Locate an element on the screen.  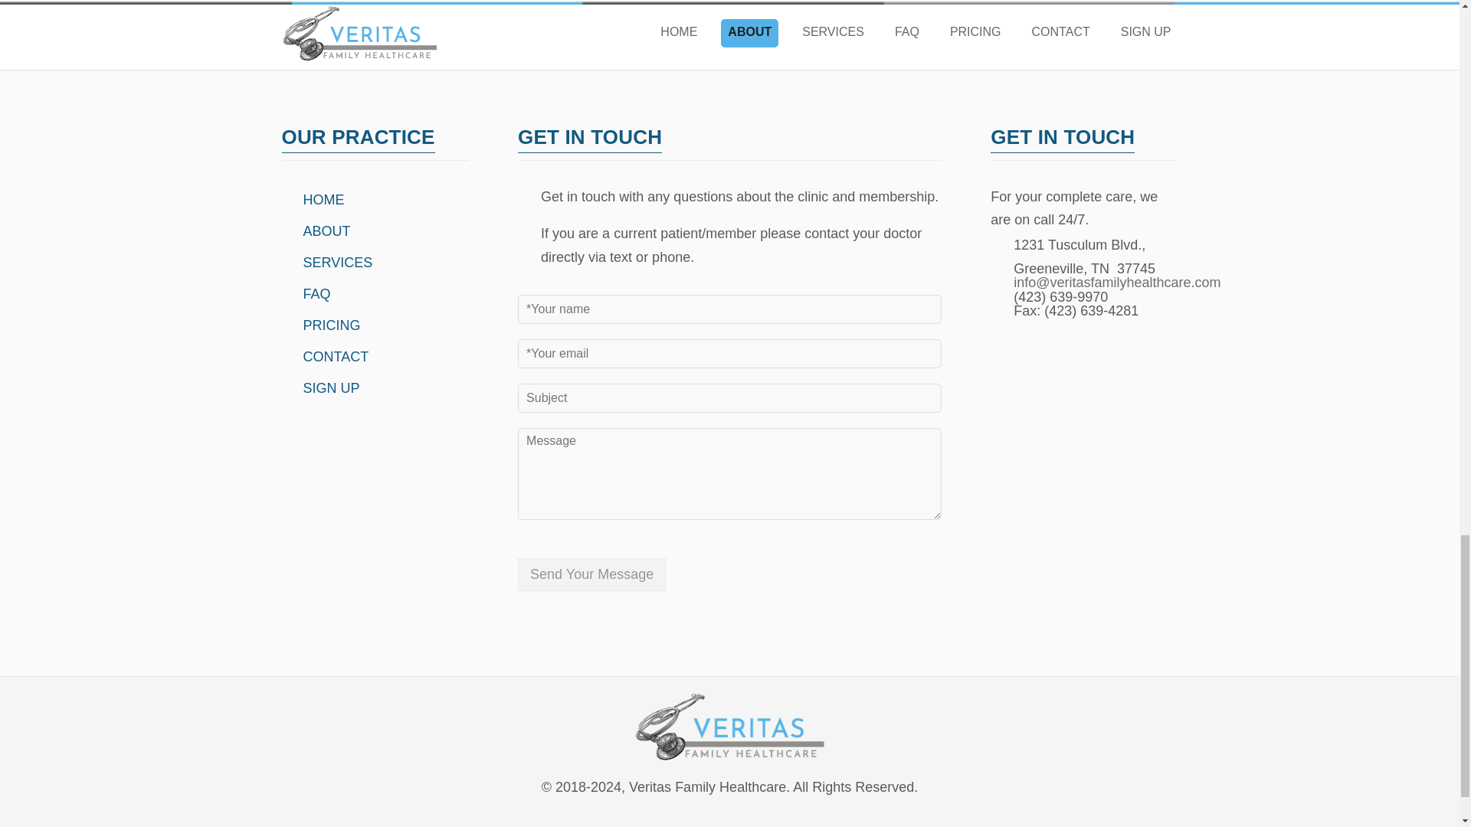
Send Your Message is located at coordinates (591, 574).